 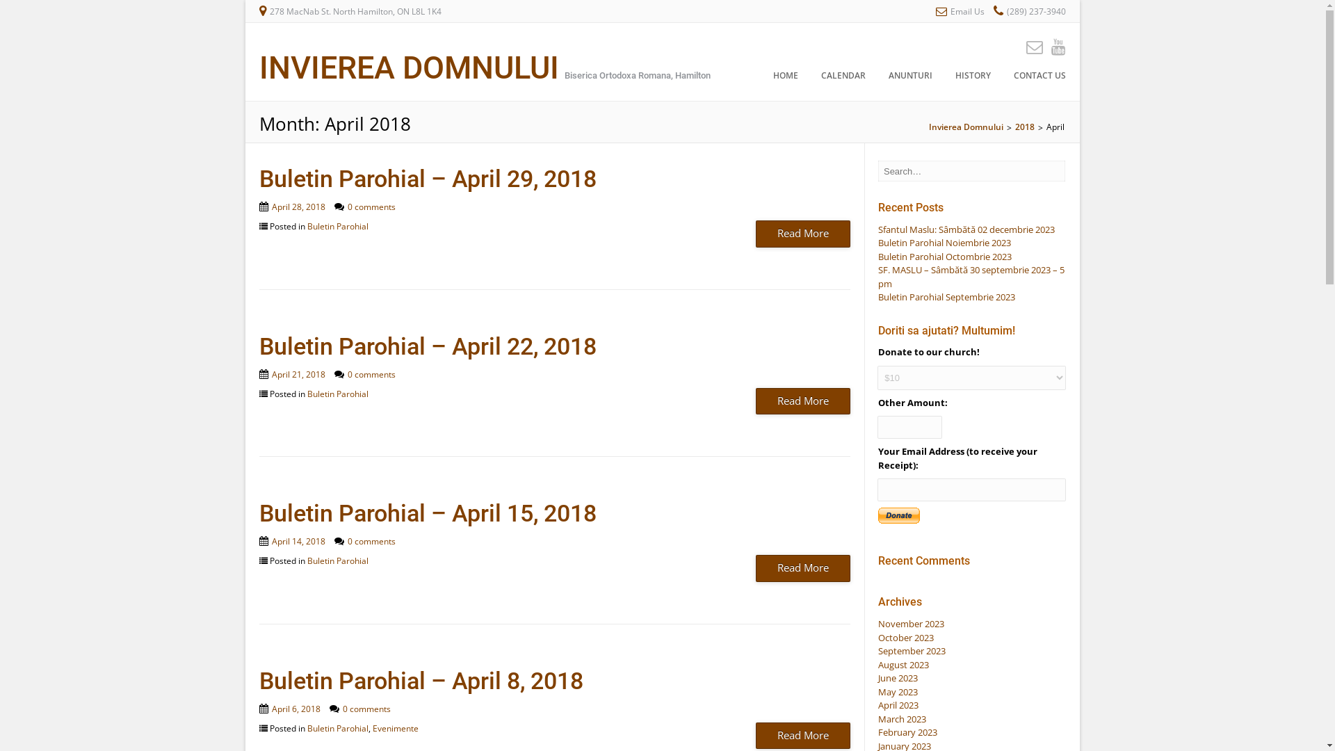 I want to click on Read More, so click(x=803, y=569).